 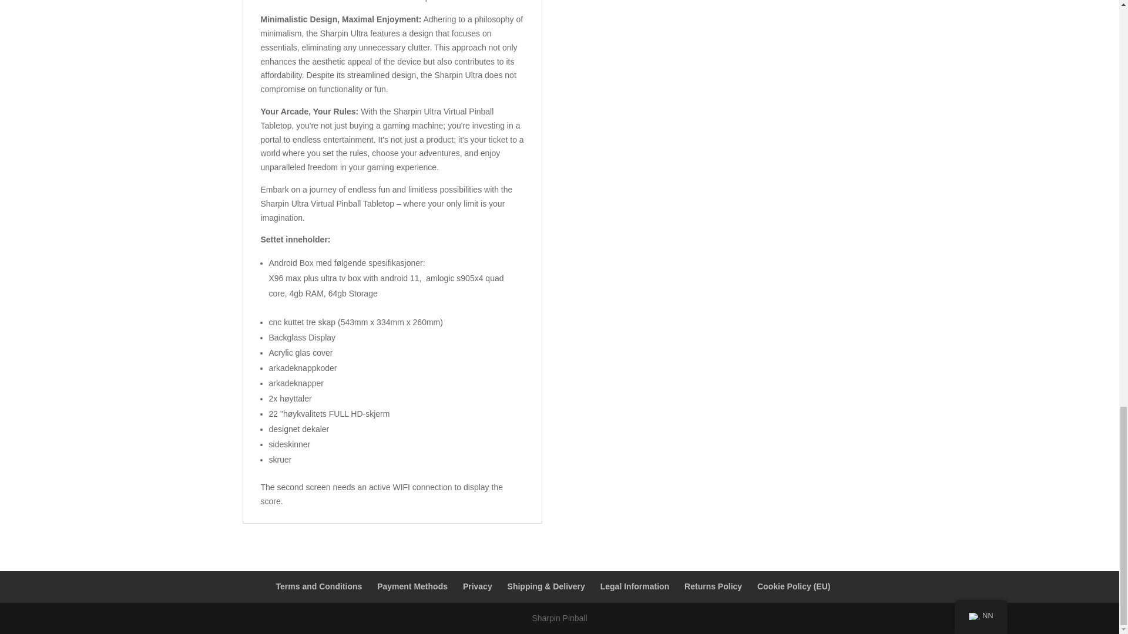 What do you see at coordinates (713, 586) in the screenshot?
I see `Returns Policy` at bounding box center [713, 586].